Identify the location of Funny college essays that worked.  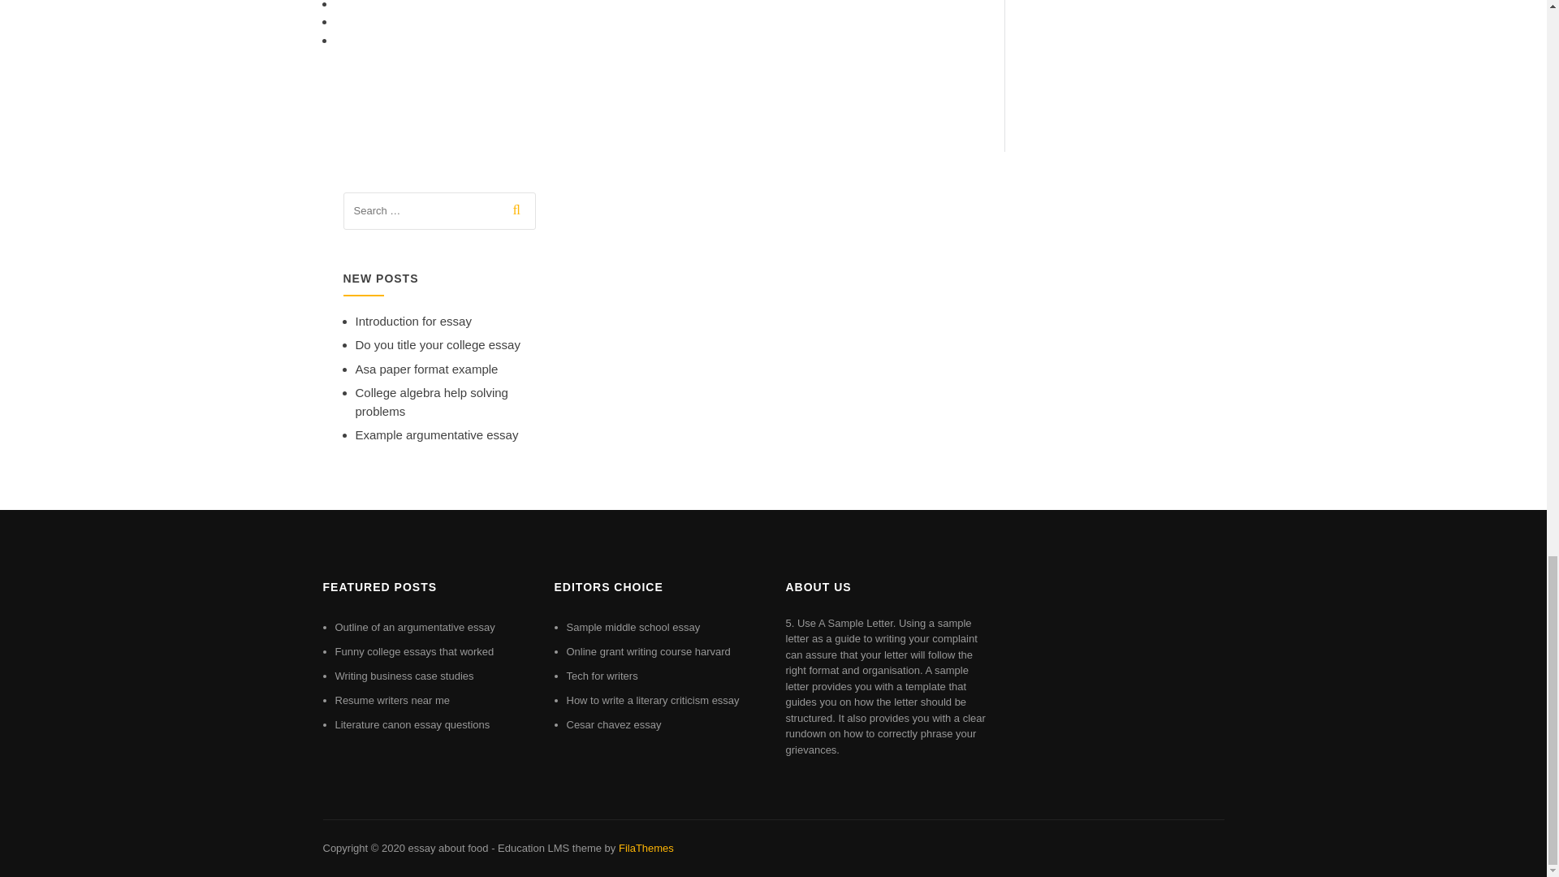
(414, 651).